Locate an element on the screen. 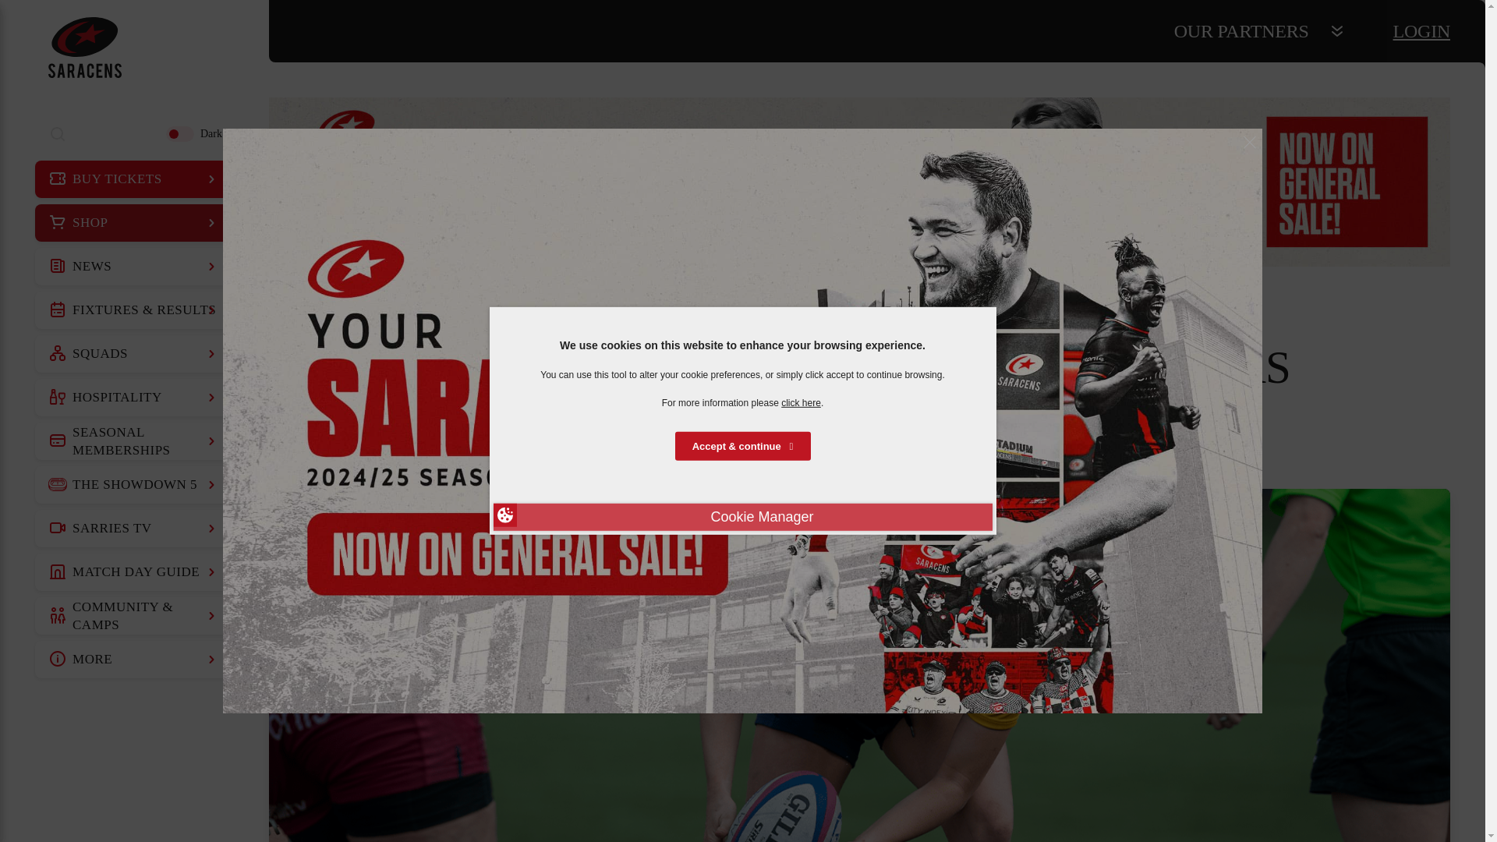 The height and width of the screenshot is (842, 1497). SARRIES TV is located at coordinates (134, 529).